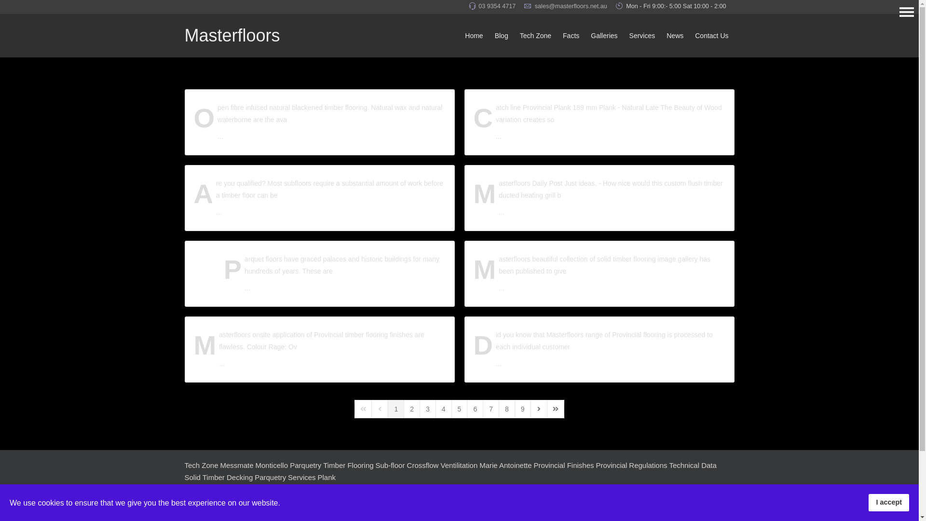 This screenshot has width=926, height=521. What do you see at coordinates (505, 465) in the screenshot?
I see `Marie Antoinette` at bounding box center [505, 465].